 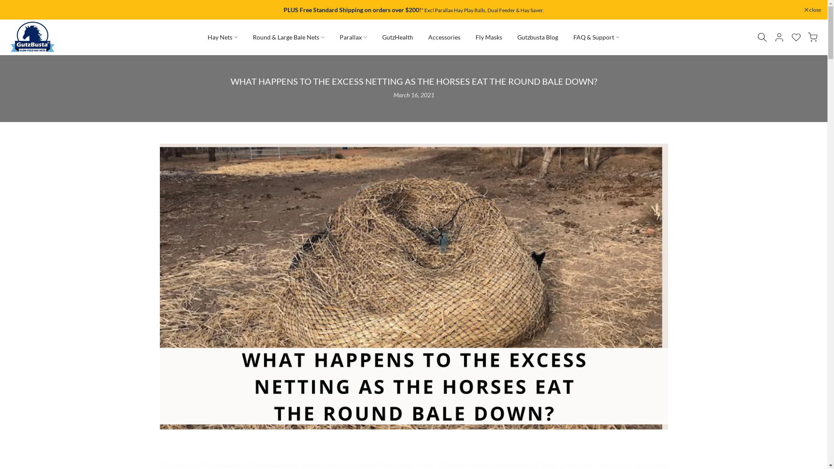 What do you see at coordinates (354, 37) in the screenshot?
I see `Parallax` at bounding box center [354, 37].